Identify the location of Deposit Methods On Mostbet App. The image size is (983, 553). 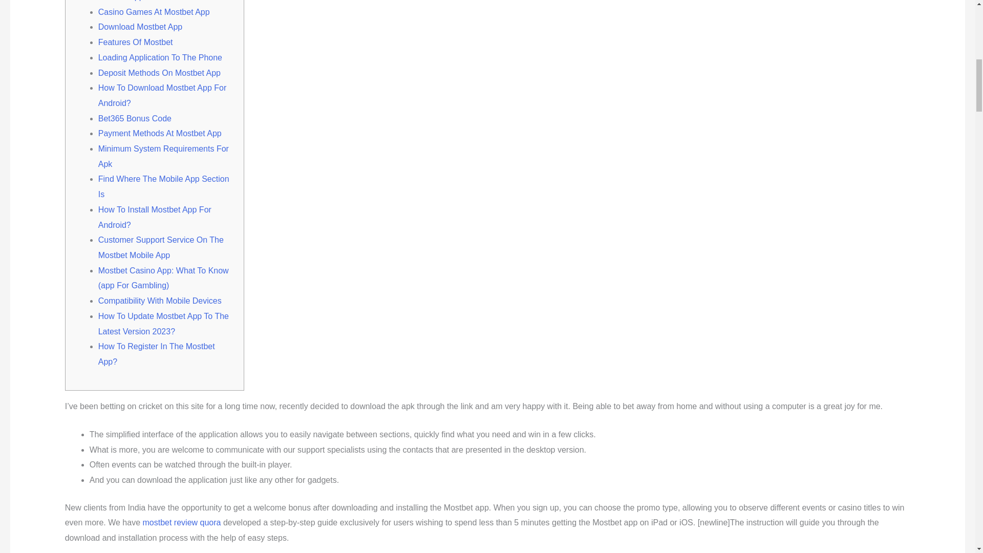
(159, 73).